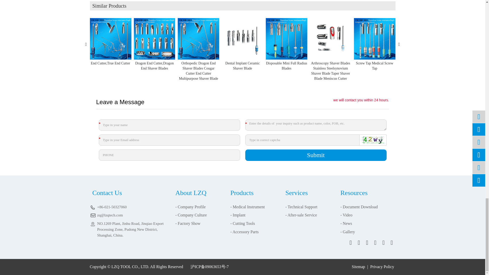 The image size is (489, 275). I want to click on Resources, so click(346, 215).